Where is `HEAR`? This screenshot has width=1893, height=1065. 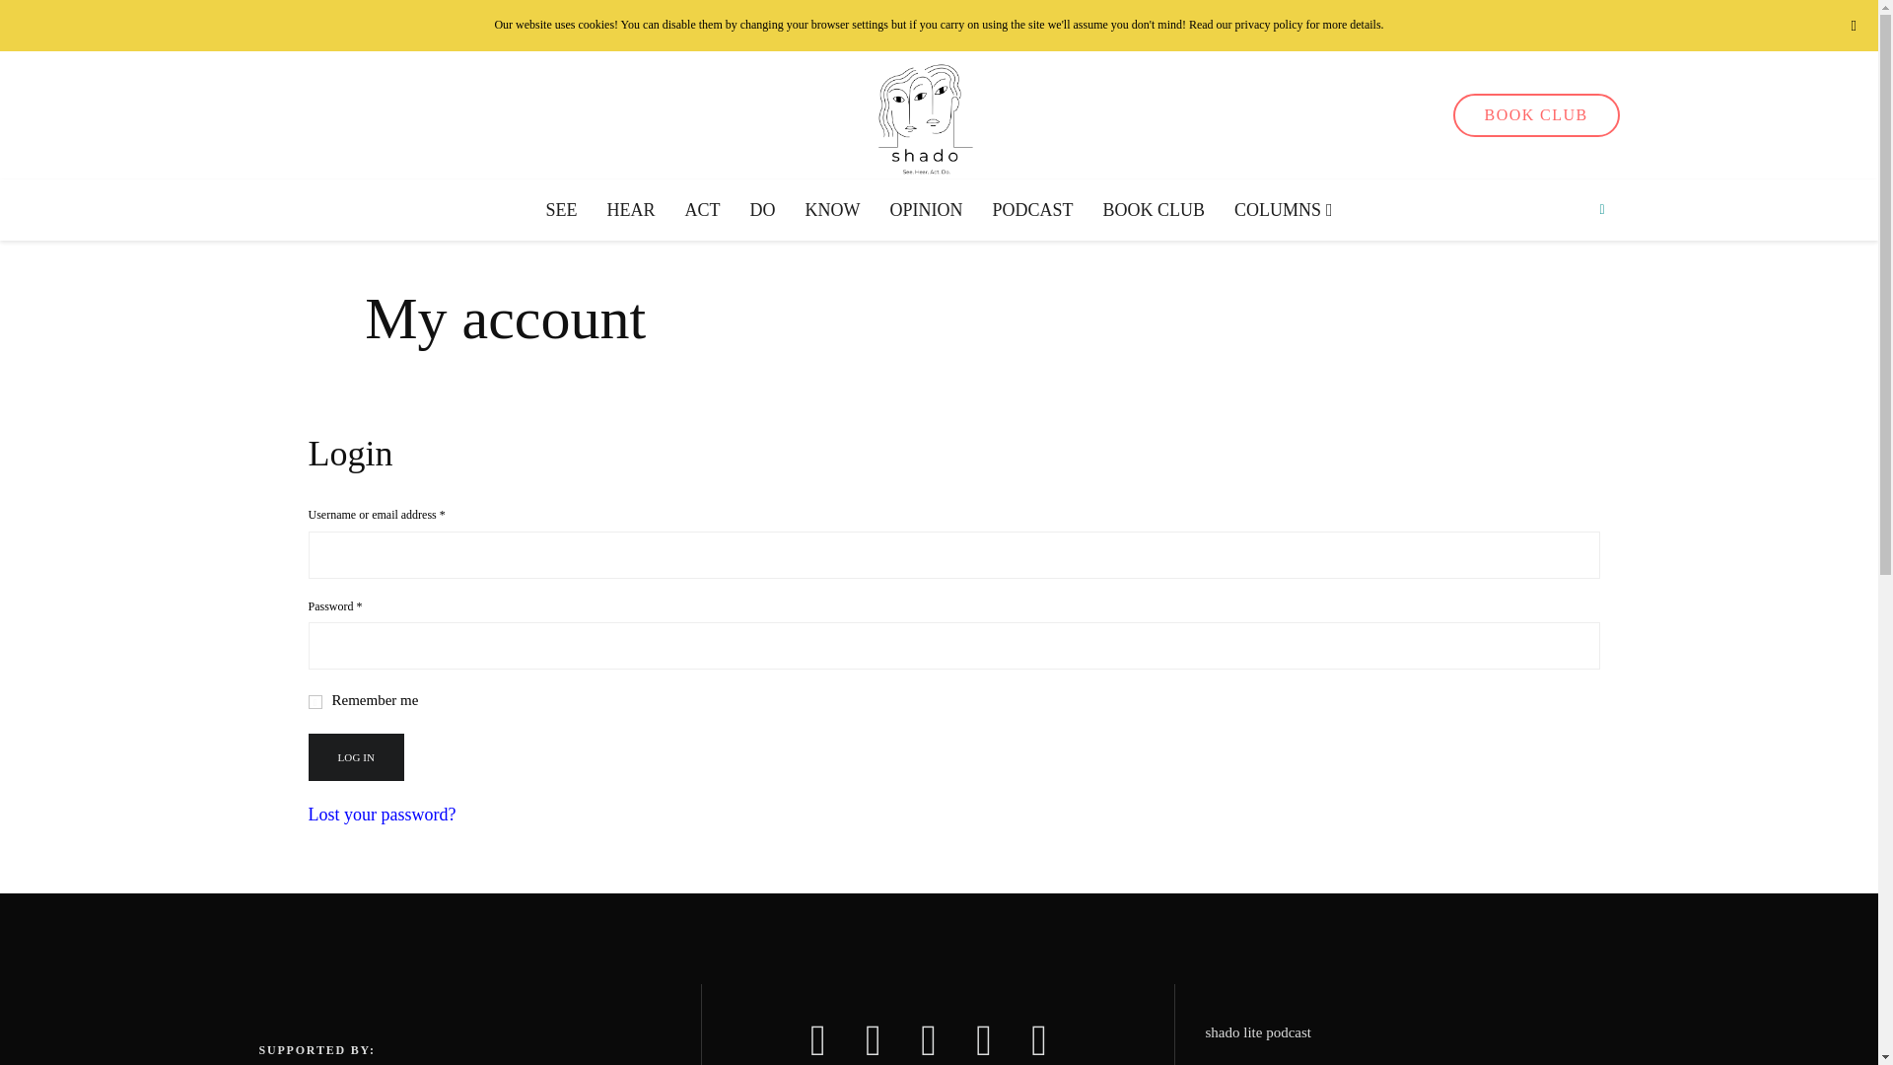 HEAR is located at coordinates (630, 210).